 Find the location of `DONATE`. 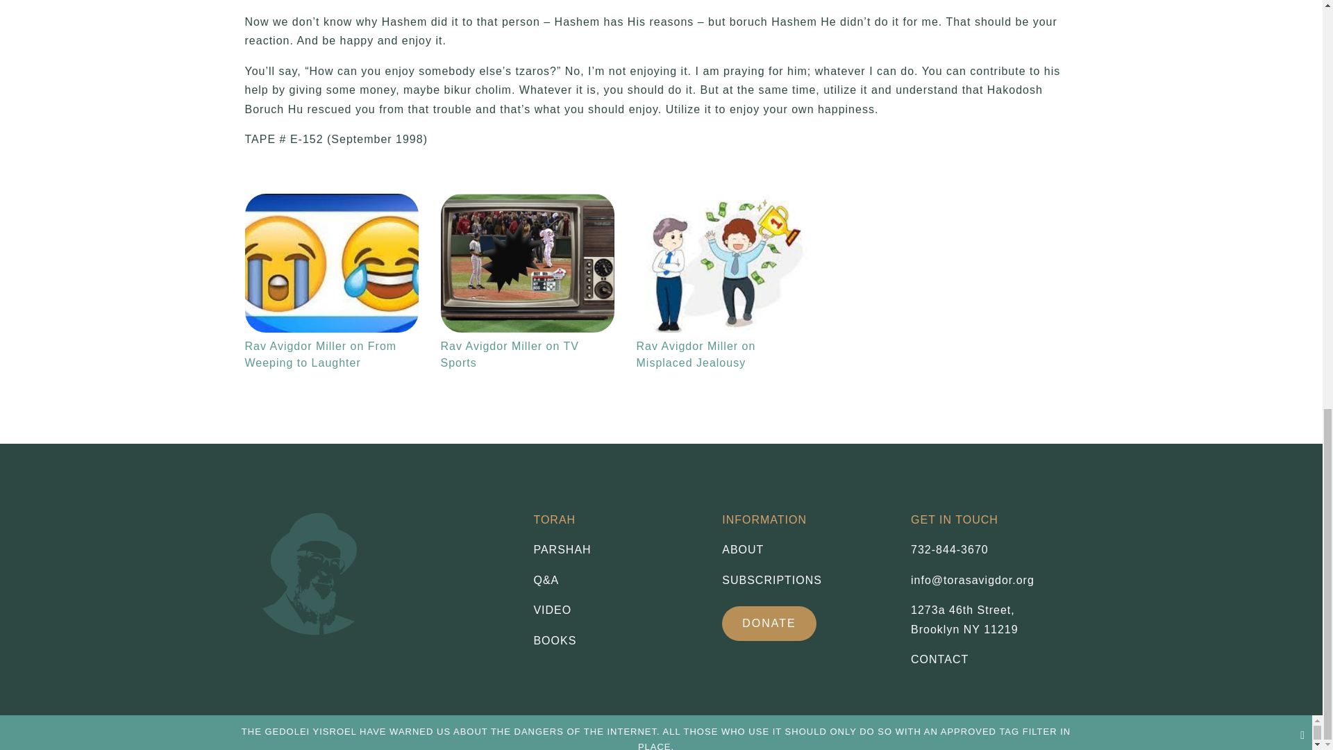

DONATE is located at coordinates (964, 619).